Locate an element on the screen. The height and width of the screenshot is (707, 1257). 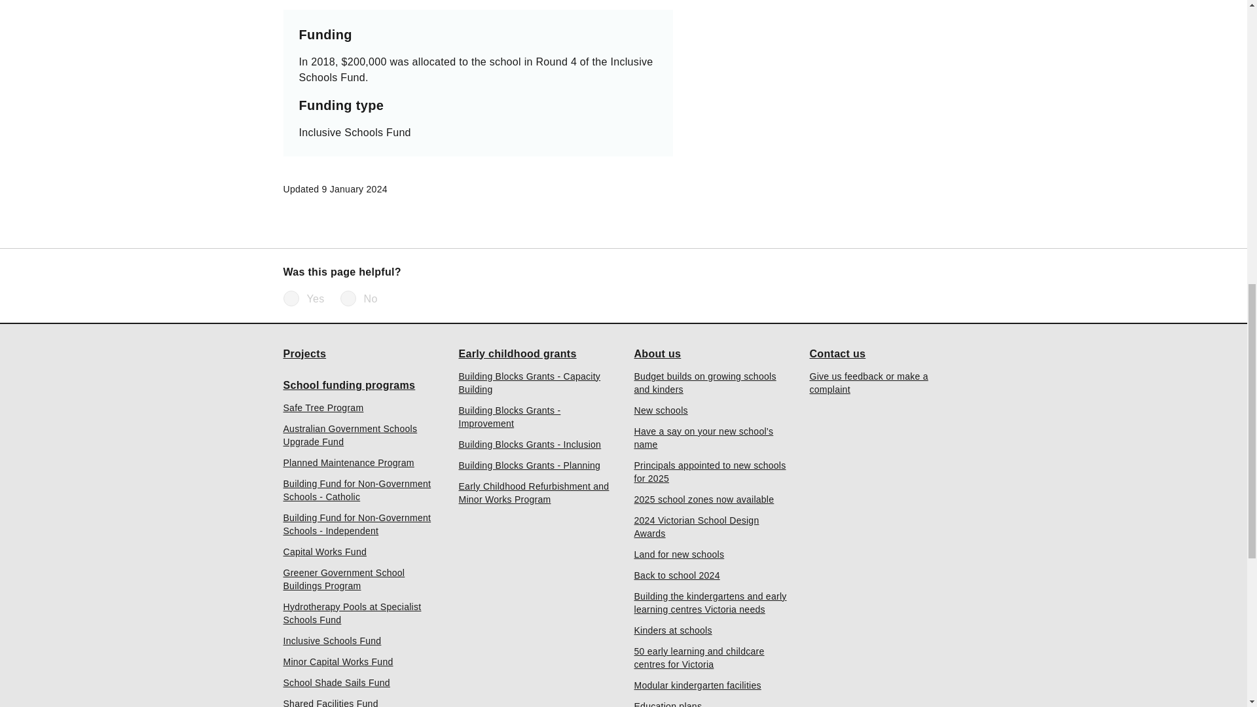
Building Blocks Grants - Inclusion is located at coordinates (529, 444).